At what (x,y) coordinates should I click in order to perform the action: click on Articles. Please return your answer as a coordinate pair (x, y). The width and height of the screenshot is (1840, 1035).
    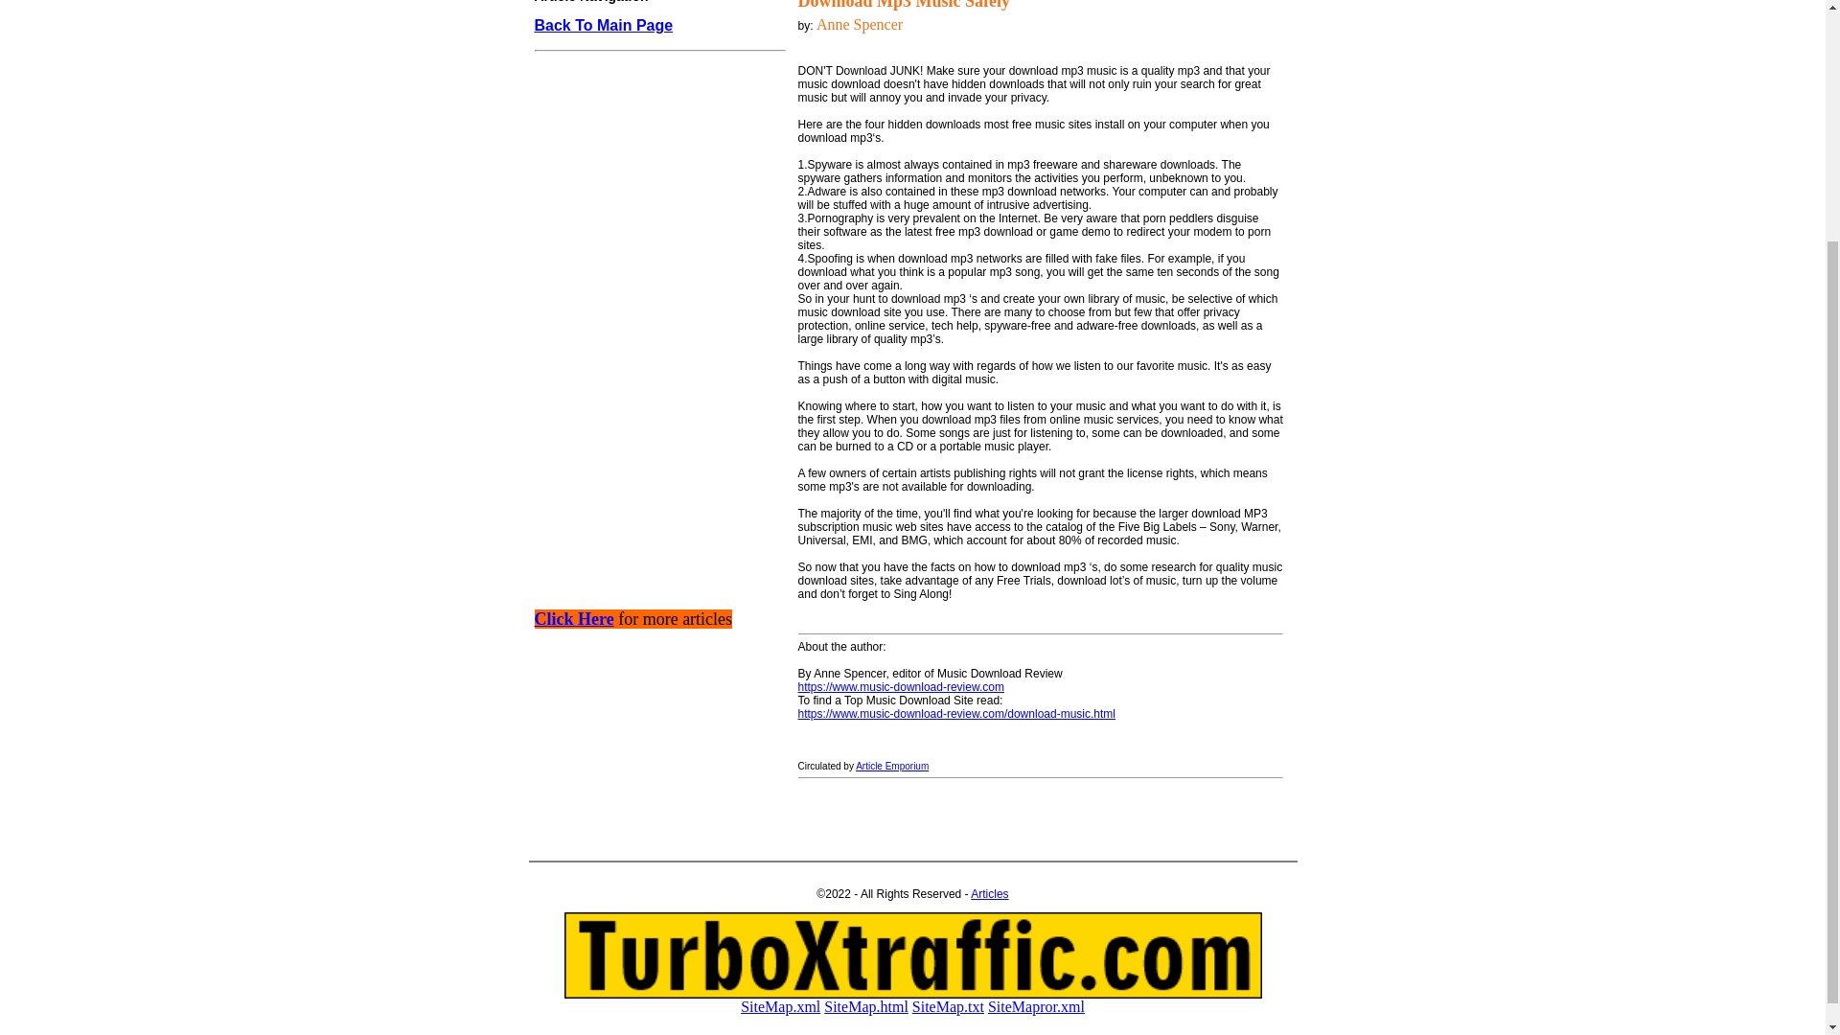
    Looking at the image, I should click on (989, 893).